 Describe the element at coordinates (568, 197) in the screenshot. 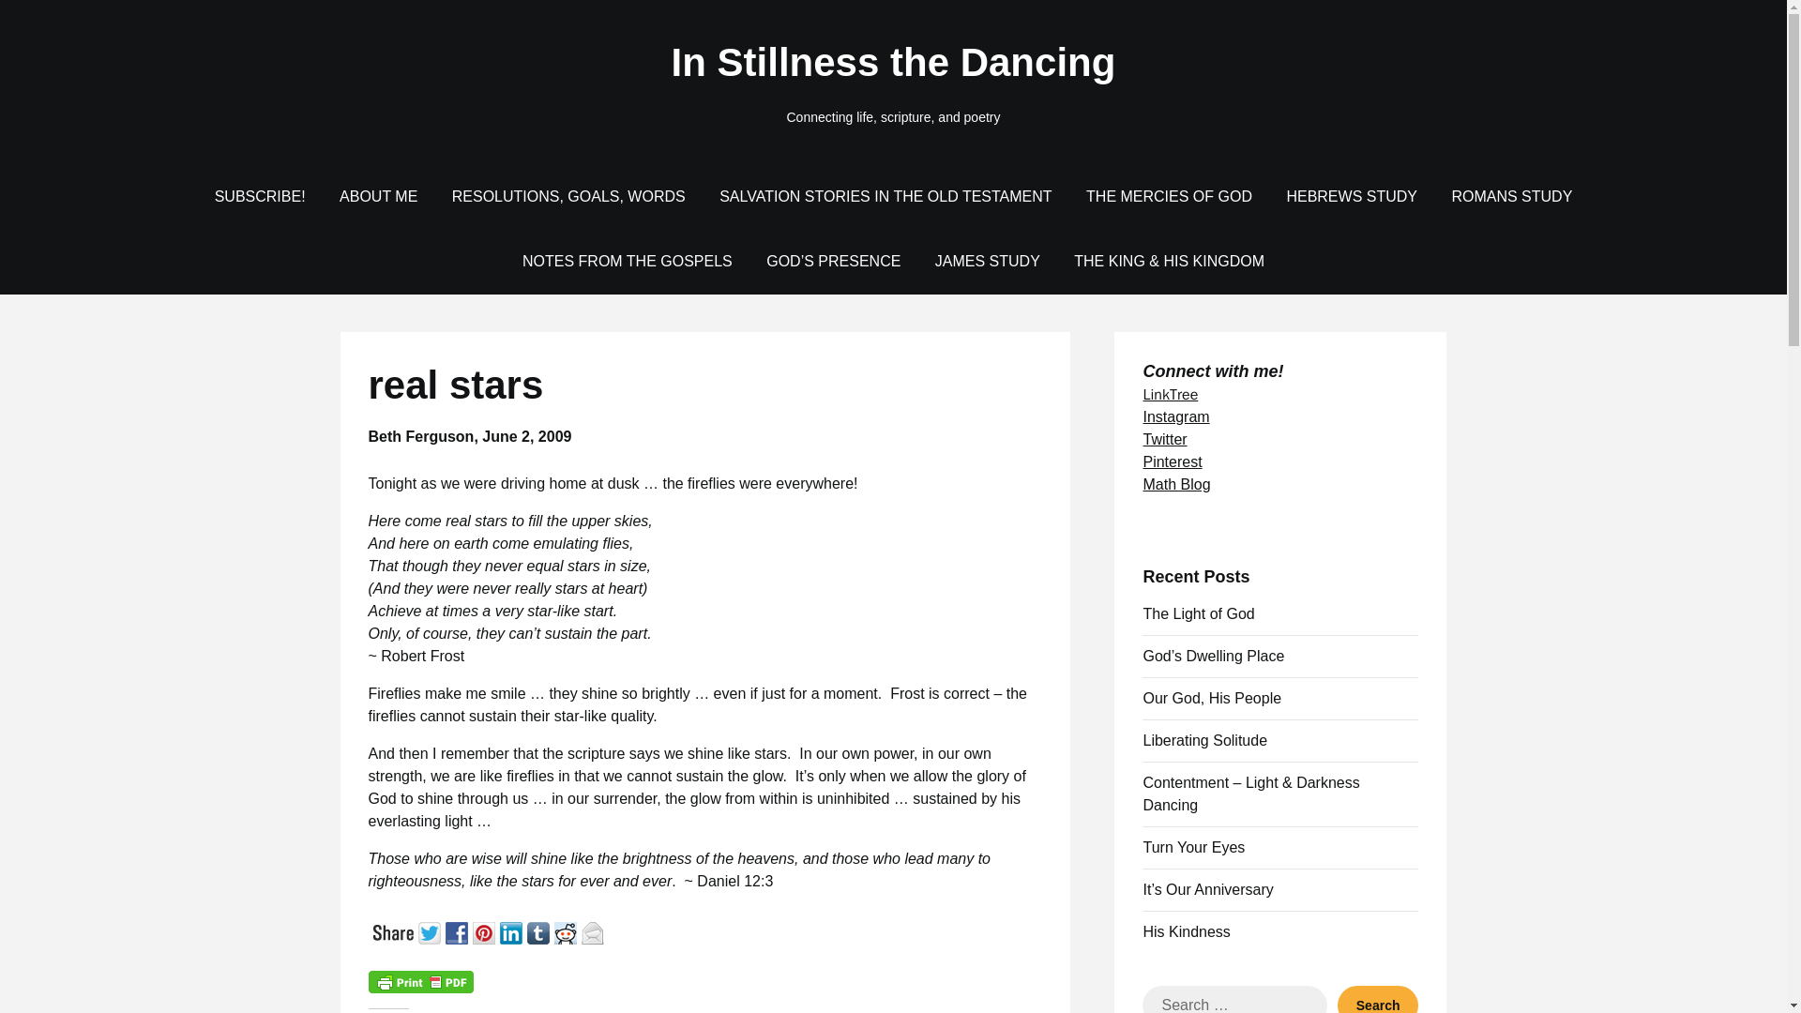

I see `RESOLUTIONS, GOALS, WORDS` at that location.